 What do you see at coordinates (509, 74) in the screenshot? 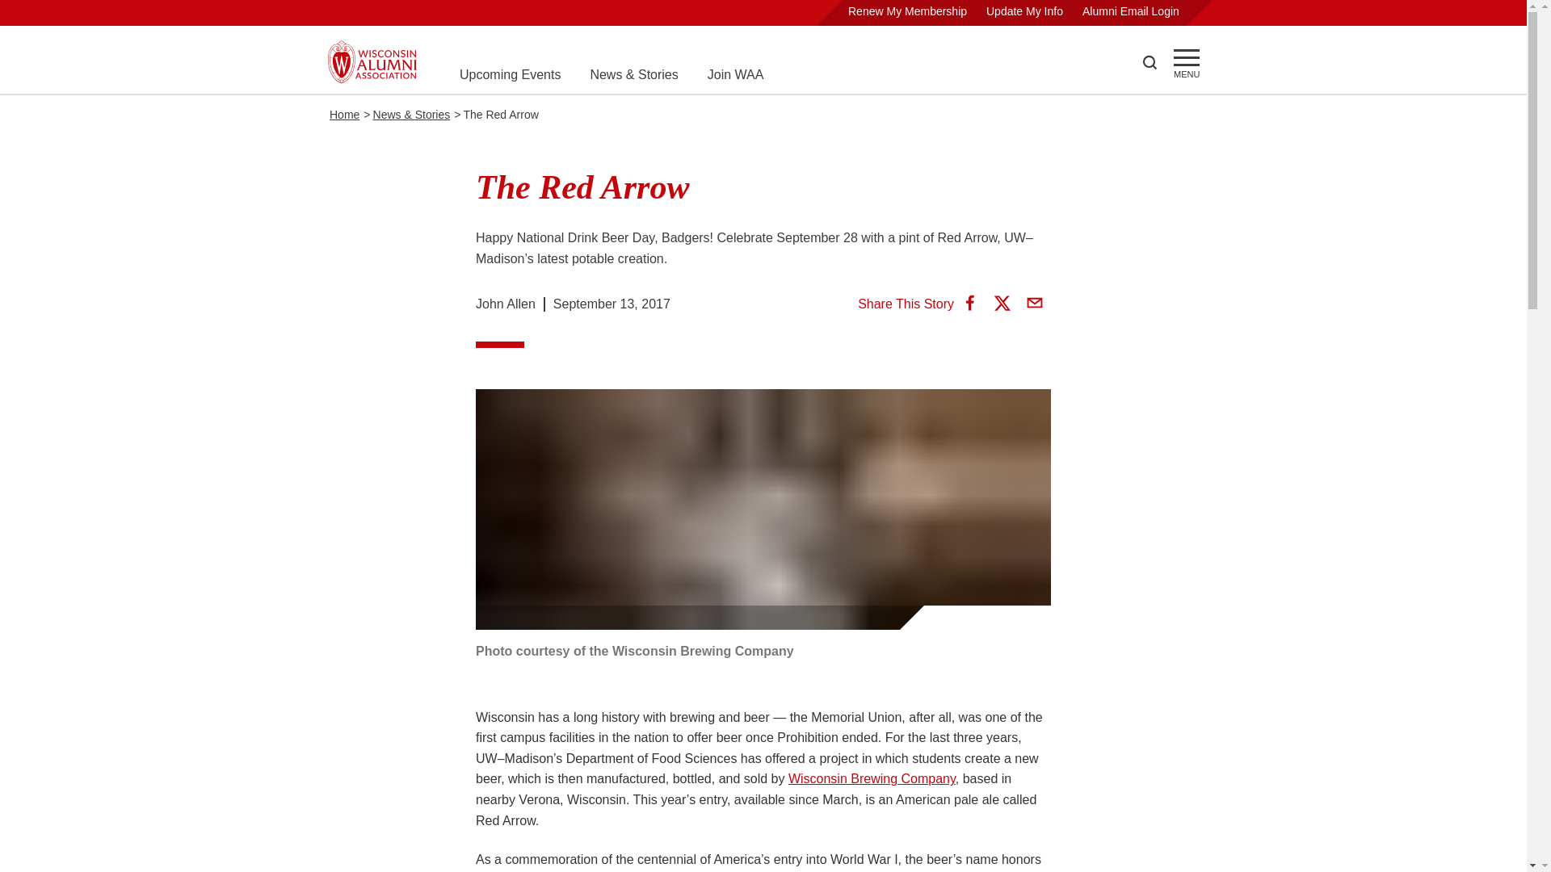
I see `Upcoming Events` at bounding box center [509, 74].